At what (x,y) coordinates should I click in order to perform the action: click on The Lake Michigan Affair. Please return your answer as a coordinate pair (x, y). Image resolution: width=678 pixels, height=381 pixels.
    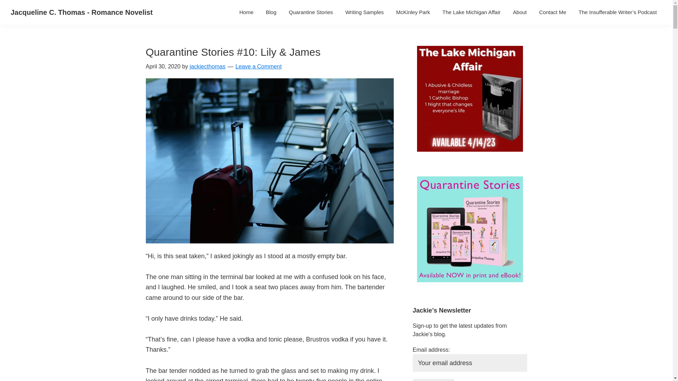
    Looking at the image, I should click on (471, 12).